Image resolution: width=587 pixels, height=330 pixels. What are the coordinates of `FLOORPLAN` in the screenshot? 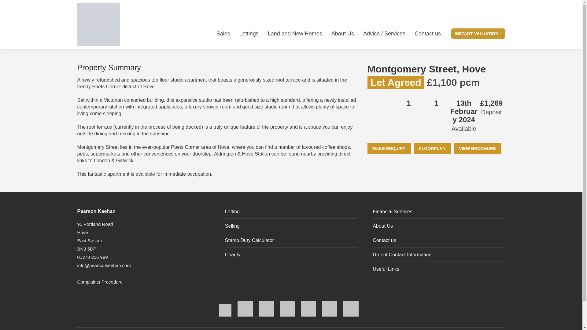 It's located at (432, 148).